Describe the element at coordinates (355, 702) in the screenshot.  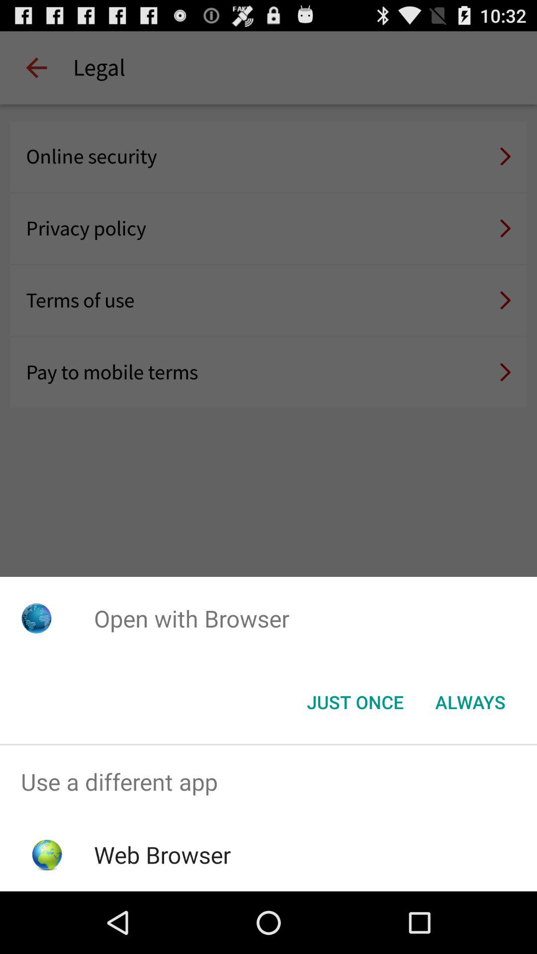
I see `turn off button to the left of the always icon` at that location.